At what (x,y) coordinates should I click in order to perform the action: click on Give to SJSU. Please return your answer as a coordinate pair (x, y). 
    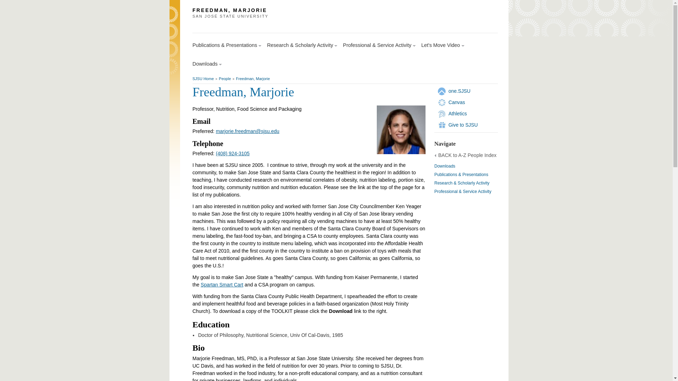
    Looking at the image, I should click on (463, 125).